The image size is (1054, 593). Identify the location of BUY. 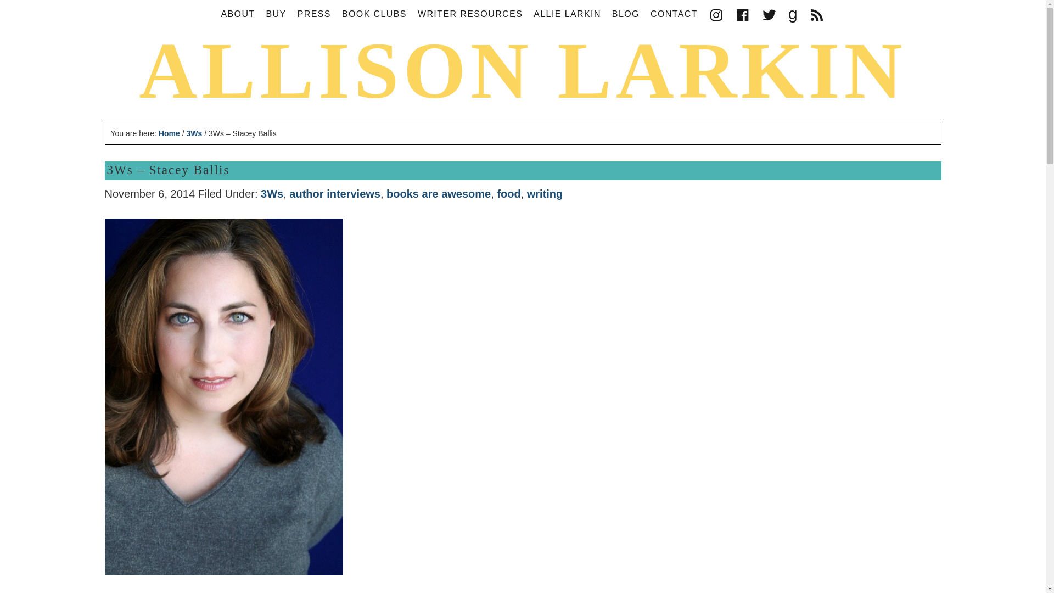
(276, 15).